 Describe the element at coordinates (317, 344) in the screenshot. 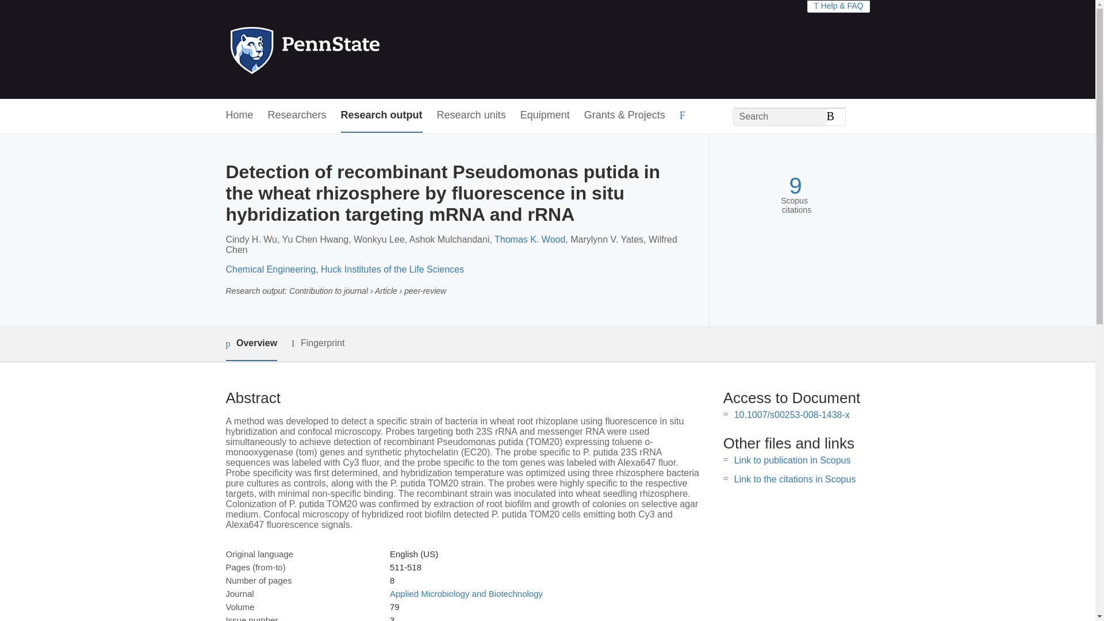

I see `Fingerprint` at that location.